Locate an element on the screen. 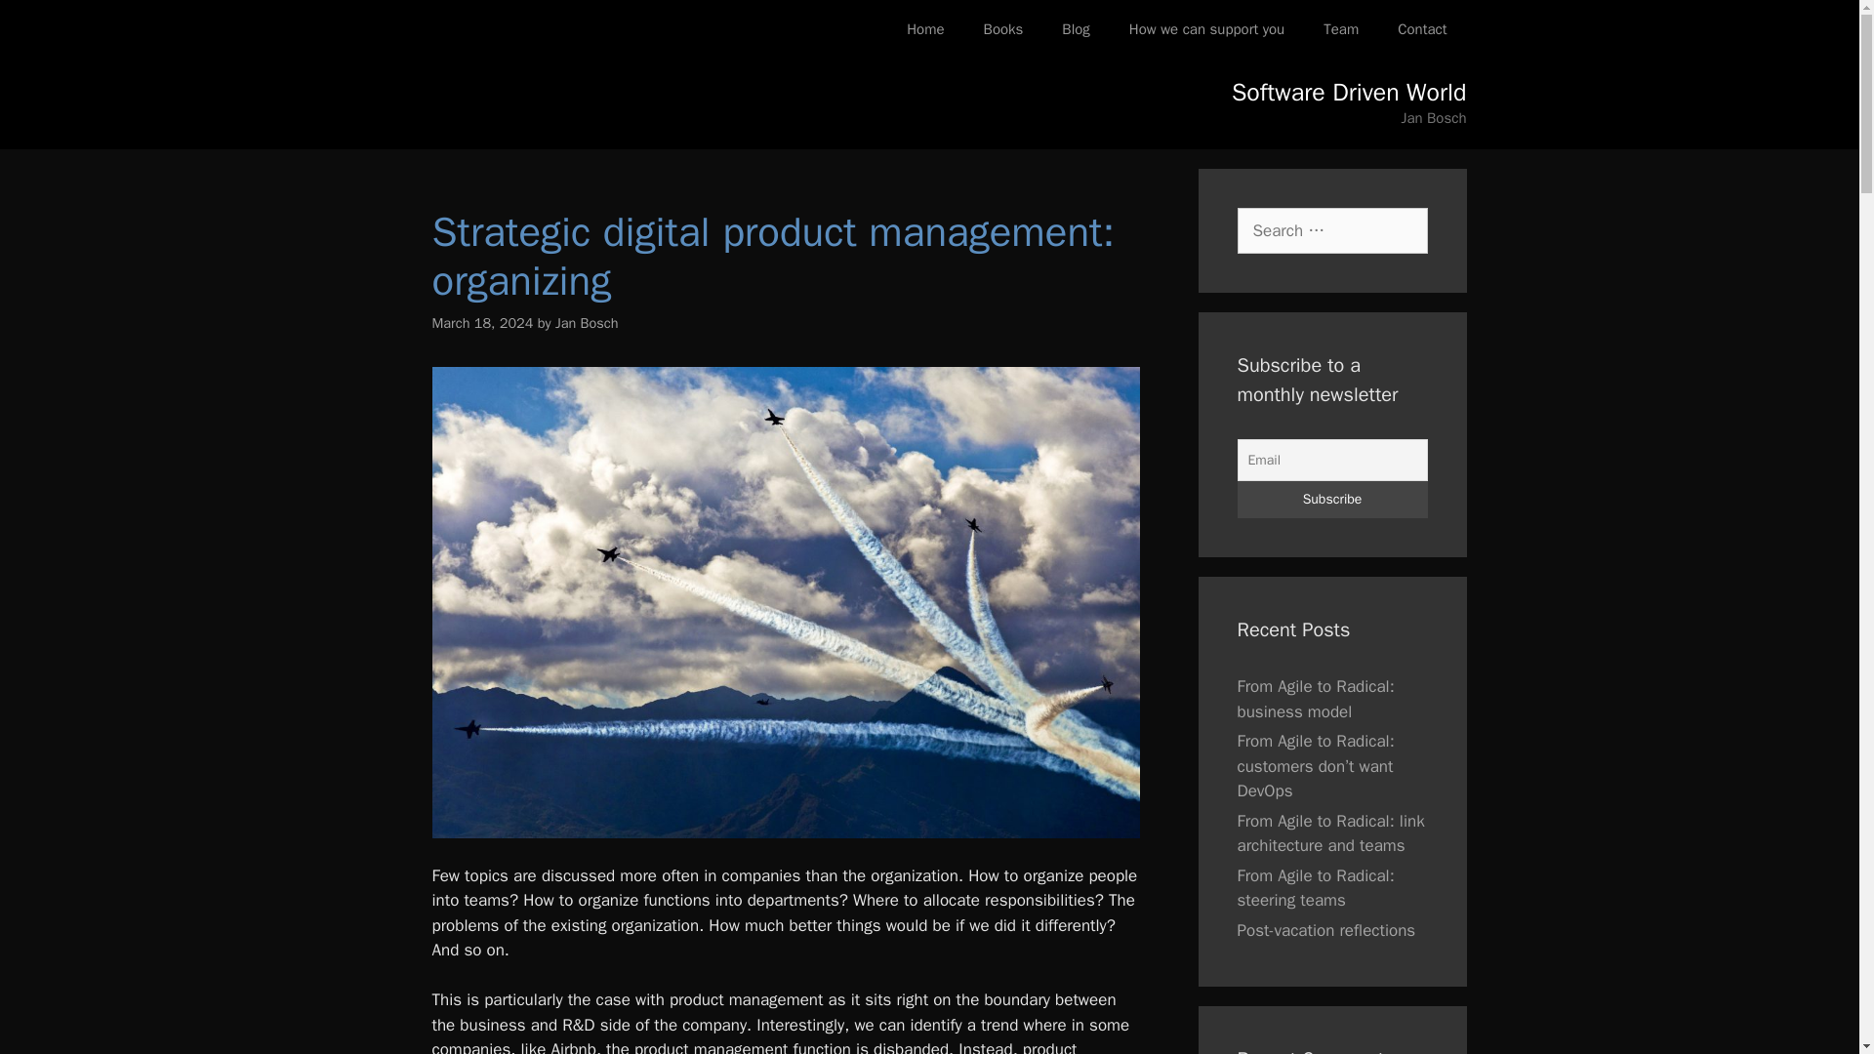 This screenshot has height=1054, width=1874. Post-vacation reflections is located at coordinates (1326, 929).